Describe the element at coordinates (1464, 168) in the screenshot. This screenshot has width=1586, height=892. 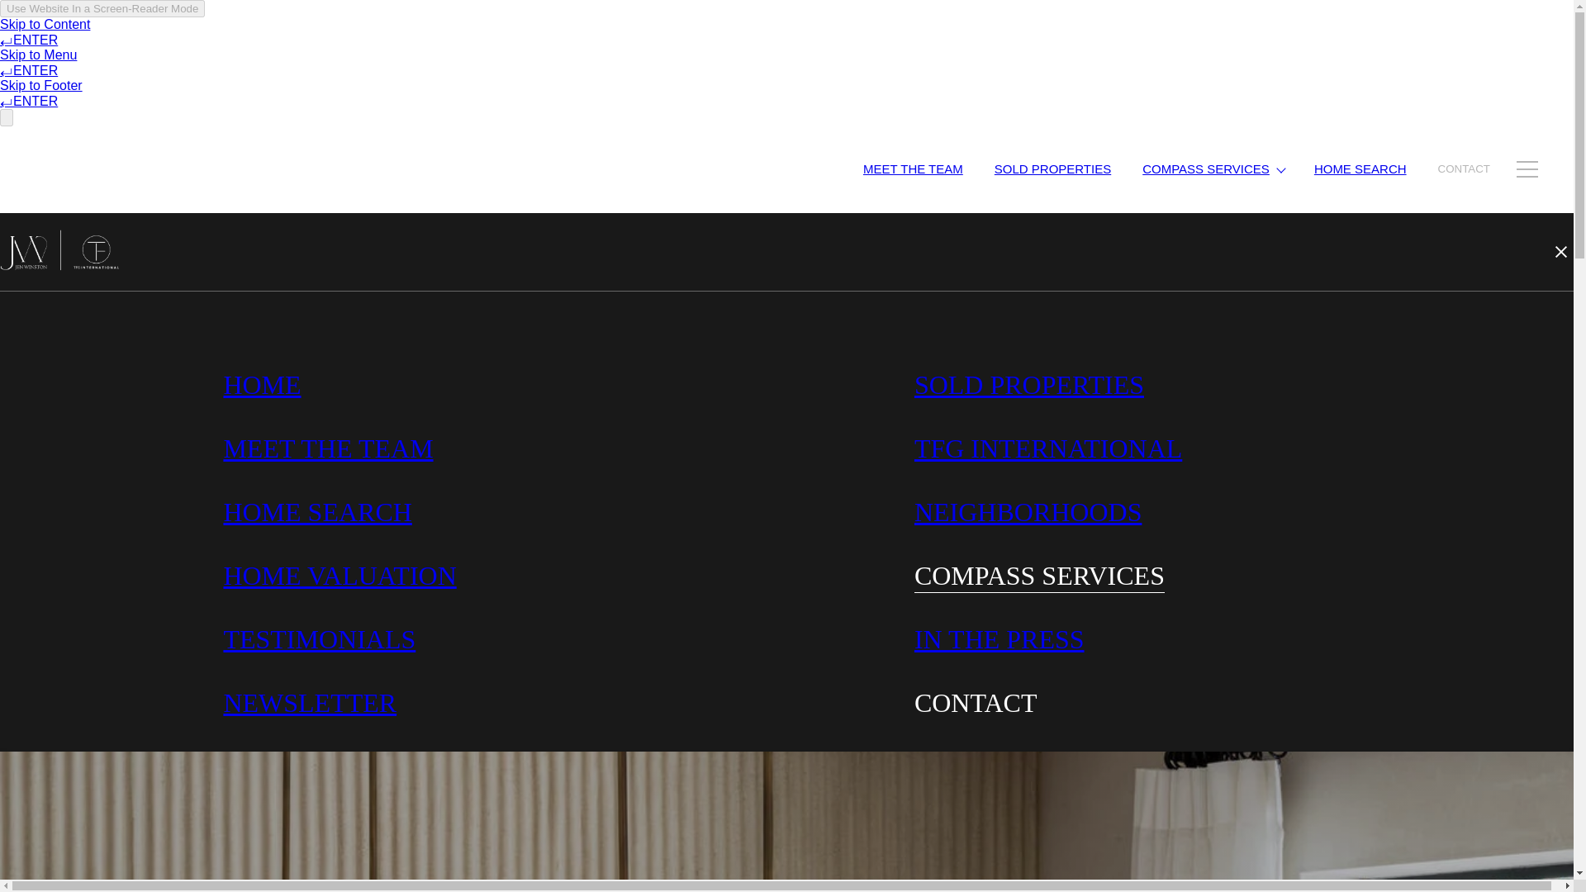
I see `CONTACT` at that location.